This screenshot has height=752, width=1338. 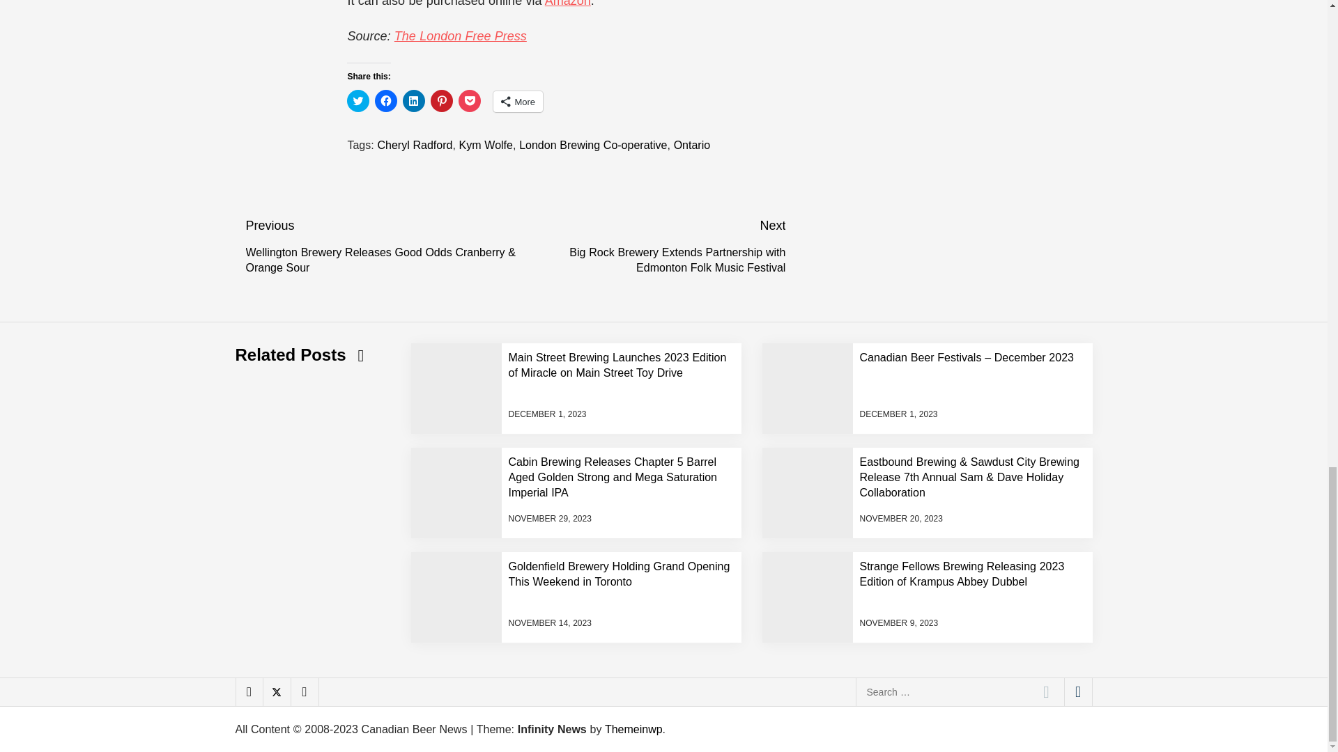 I want to click on The London Free Press, so click(x=461, y=36).